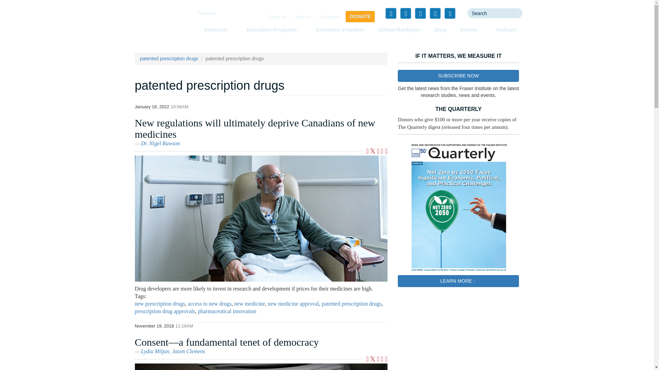 The image size is (659, 370). I want to click on Home, so click(160, 25).